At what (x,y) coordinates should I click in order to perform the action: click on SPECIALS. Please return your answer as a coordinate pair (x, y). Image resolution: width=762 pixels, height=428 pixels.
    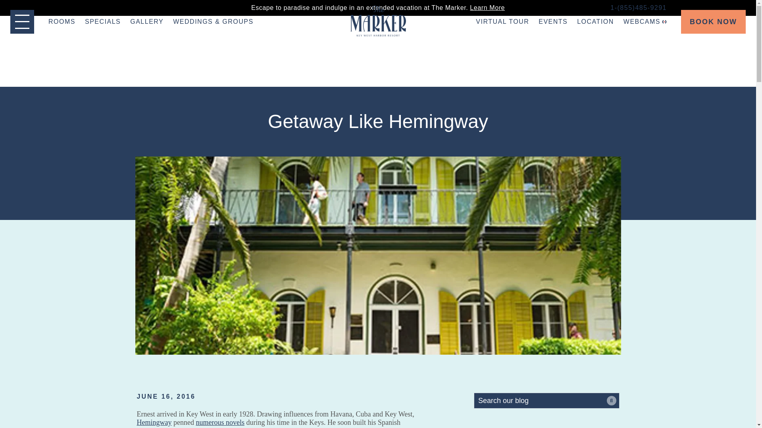
    Looking at the image, I should click on (102, 21).